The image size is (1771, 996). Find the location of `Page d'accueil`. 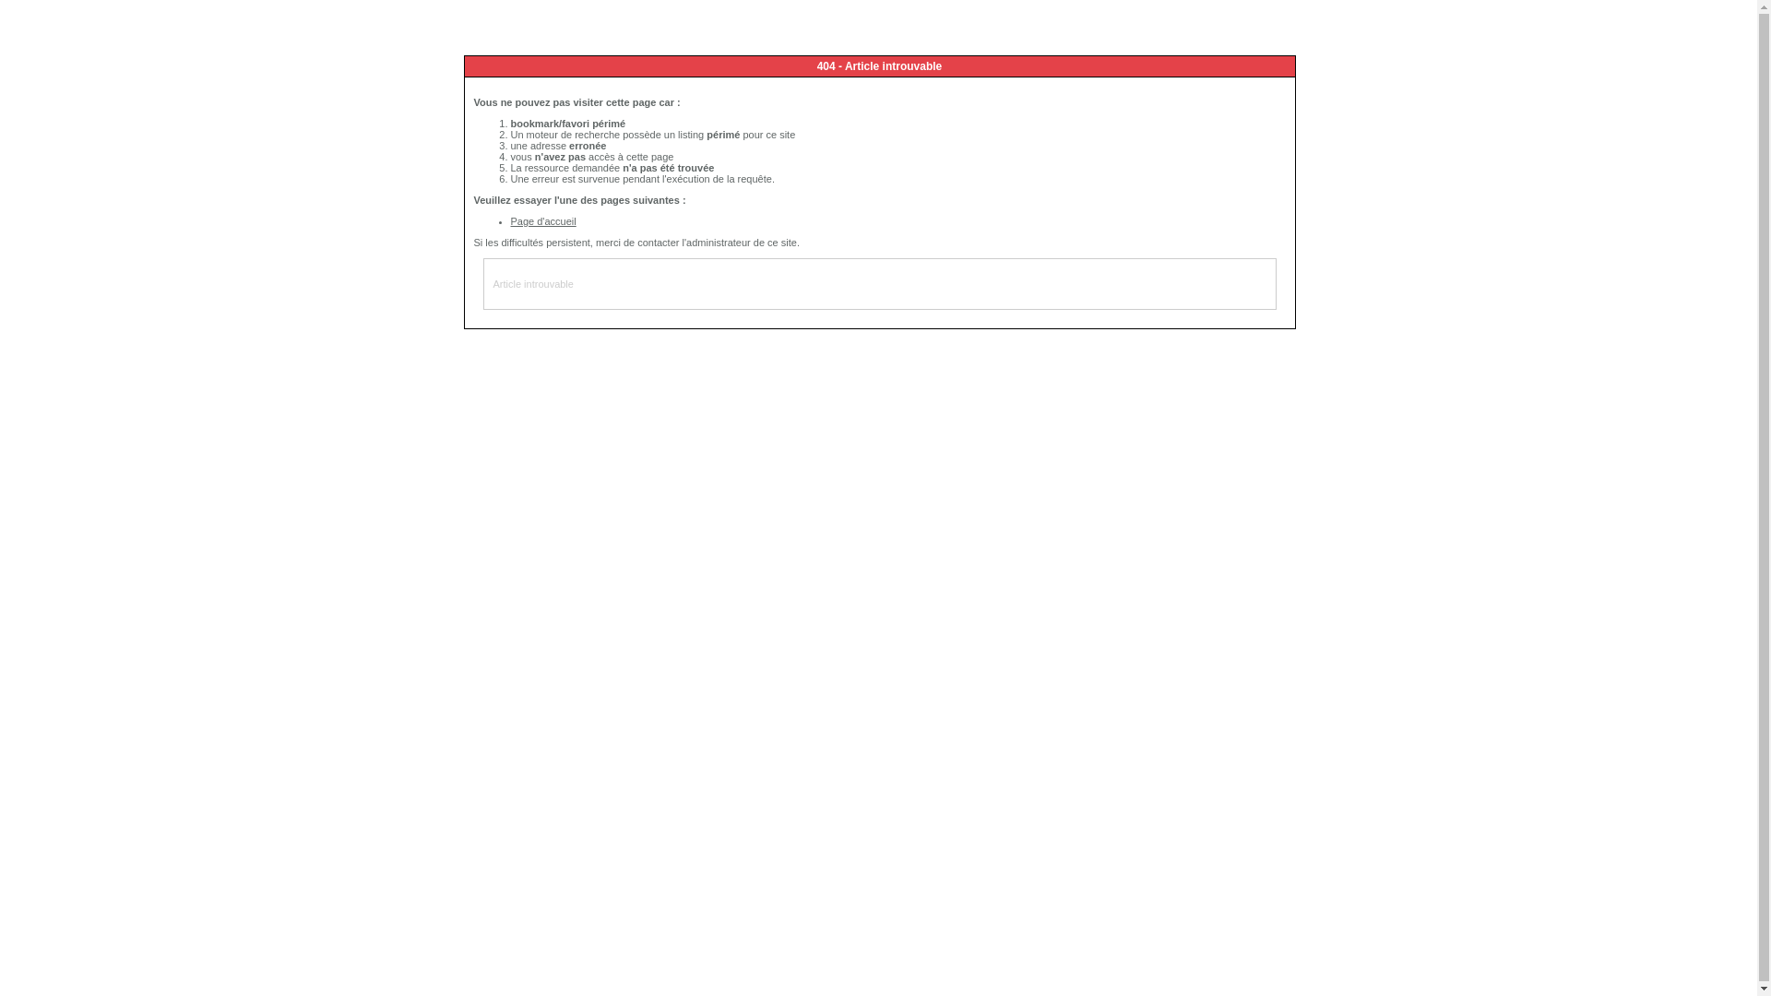

Page d'accueil is located at coordinates (544, 221).